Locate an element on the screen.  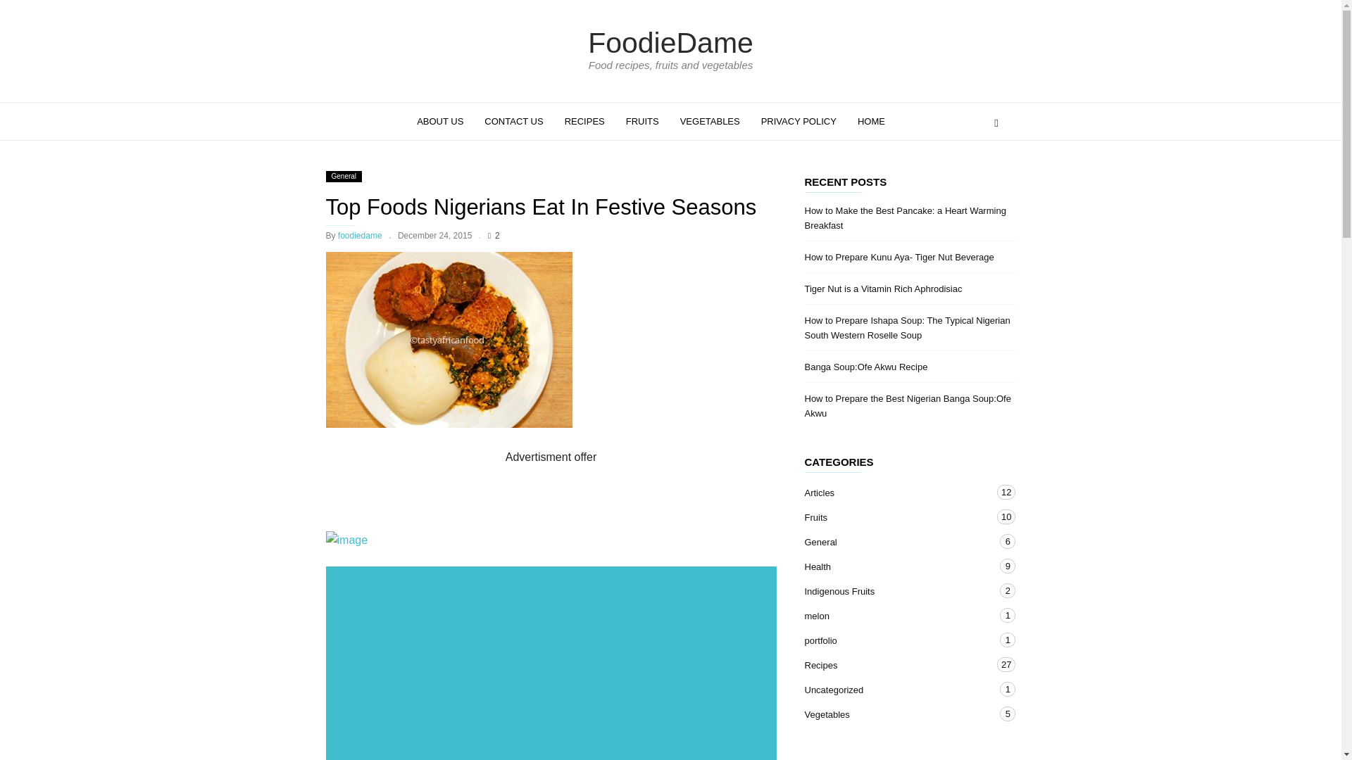
PRIVACY POLICY is located at coordinates (799, 121).